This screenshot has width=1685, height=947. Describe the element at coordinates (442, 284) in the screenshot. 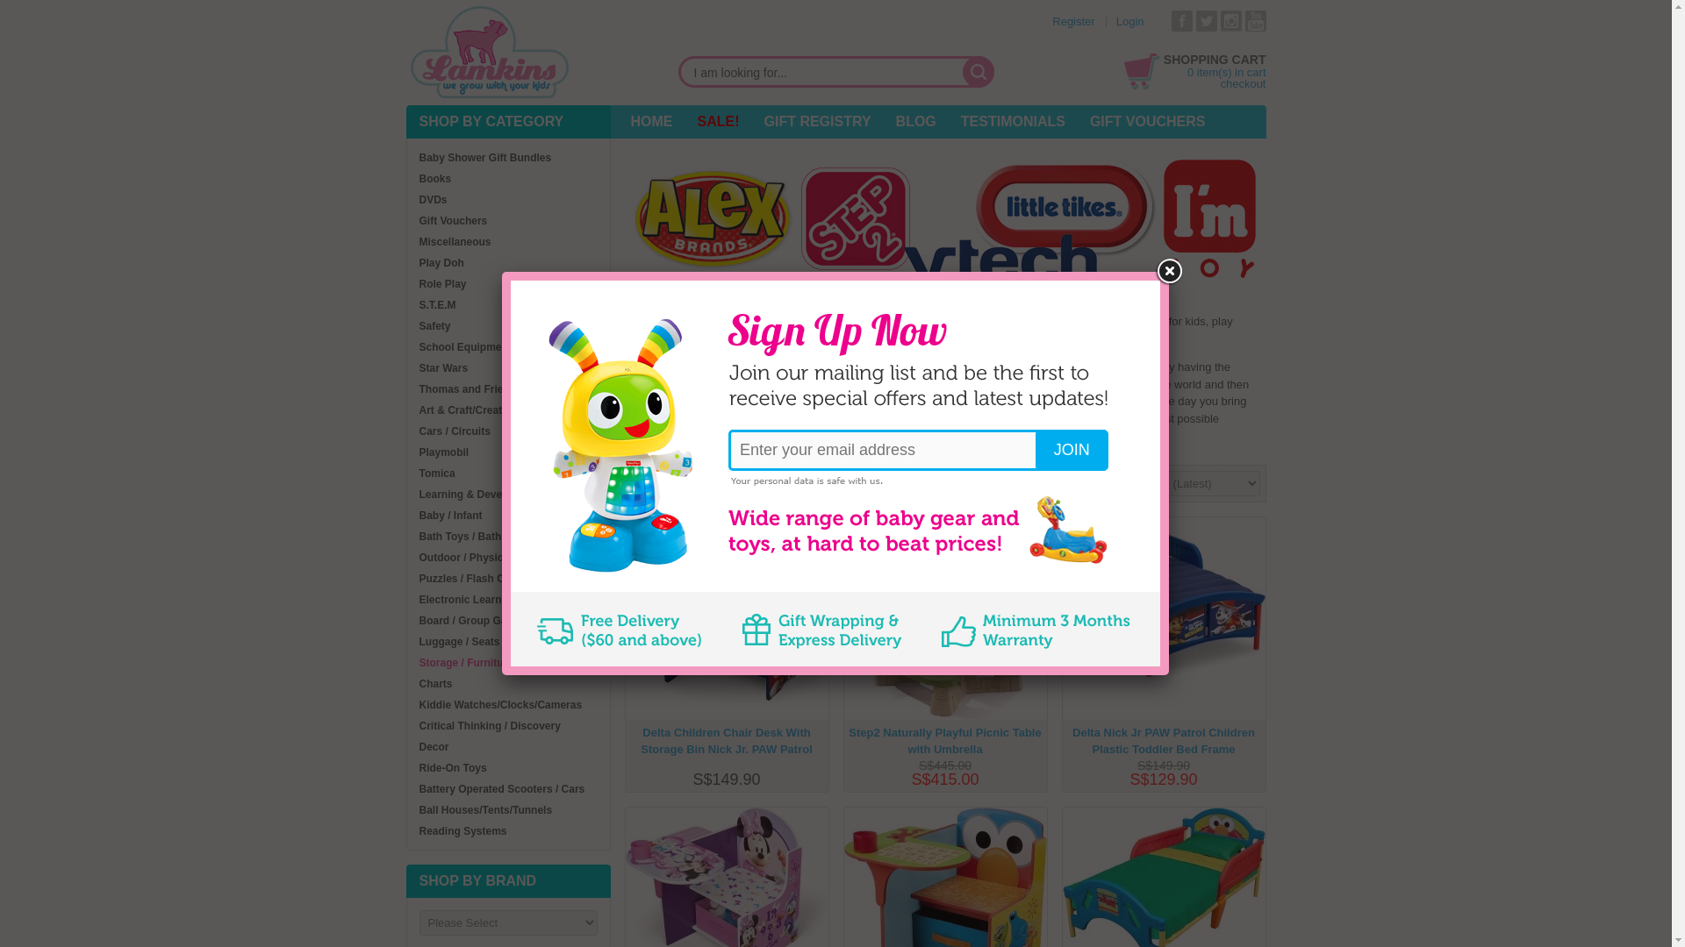

I see `Role Play` at that location.